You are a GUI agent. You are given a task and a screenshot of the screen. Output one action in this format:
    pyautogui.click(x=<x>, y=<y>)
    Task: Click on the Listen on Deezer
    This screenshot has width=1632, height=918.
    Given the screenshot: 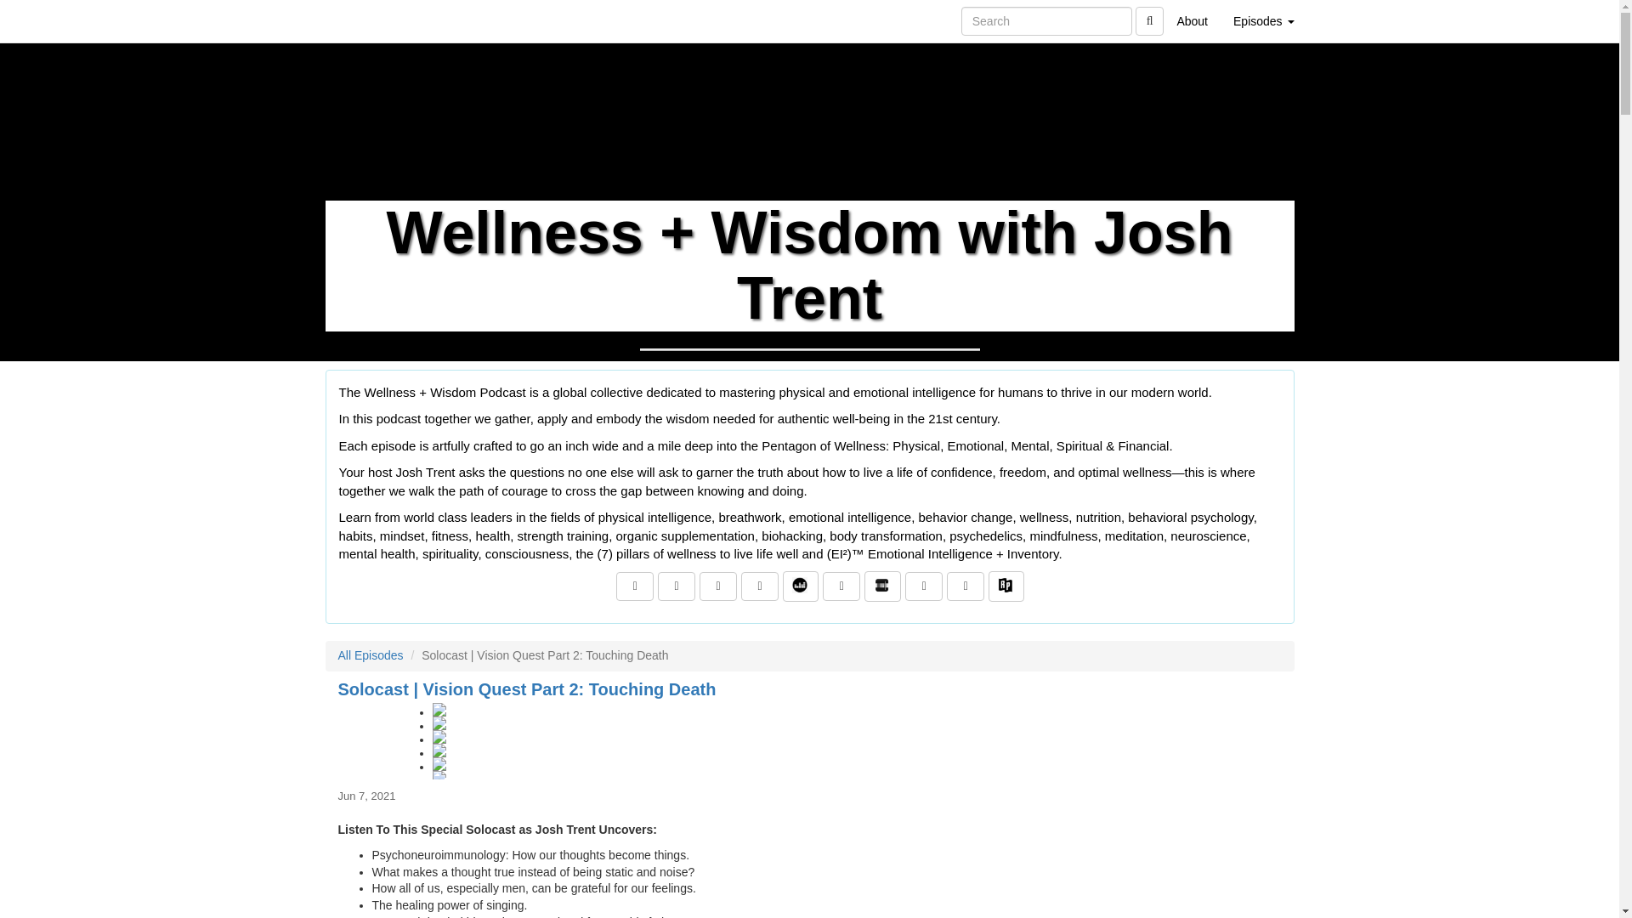 What is the action you would take?
    pyautogui.click(x=801, y=586)
    